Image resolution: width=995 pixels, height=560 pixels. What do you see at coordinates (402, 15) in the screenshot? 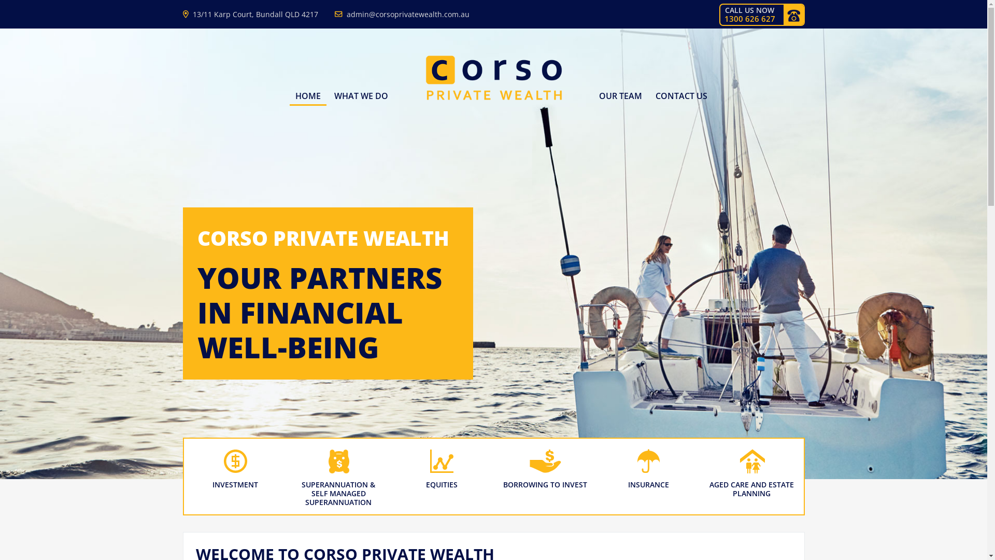
I see `admin@corsoprivatewealth.com.au` at bounding box center [402, 15].